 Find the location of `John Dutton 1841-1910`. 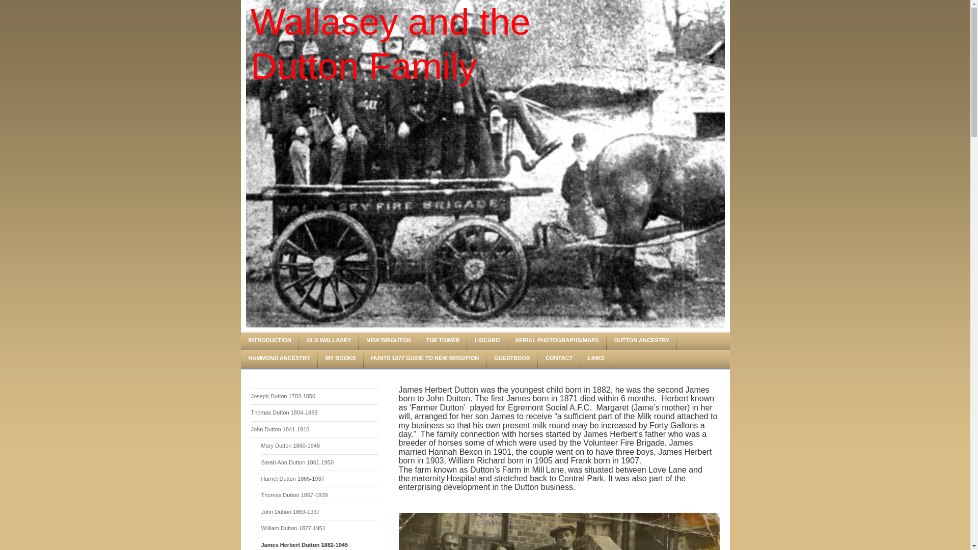

John Dutton 1841-1910 is located at coordinates (314, 429).